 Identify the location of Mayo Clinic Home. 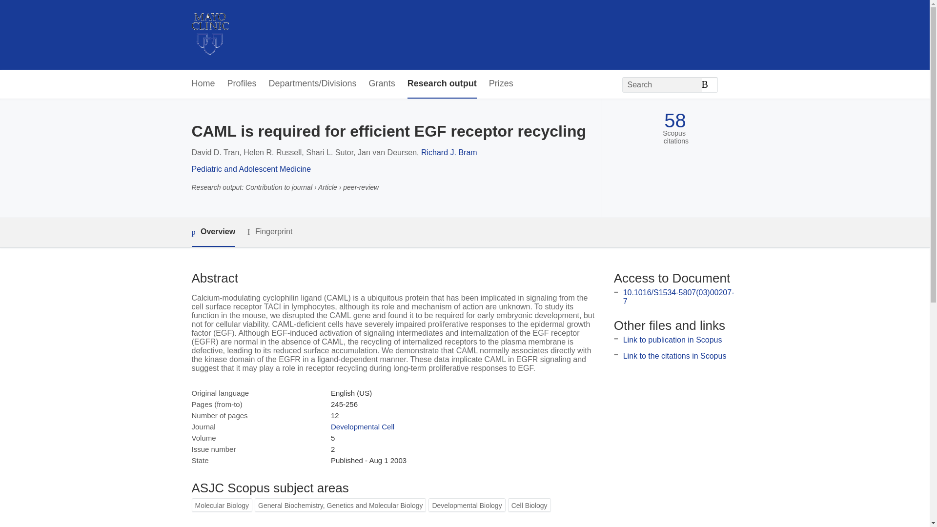
(210, 35).